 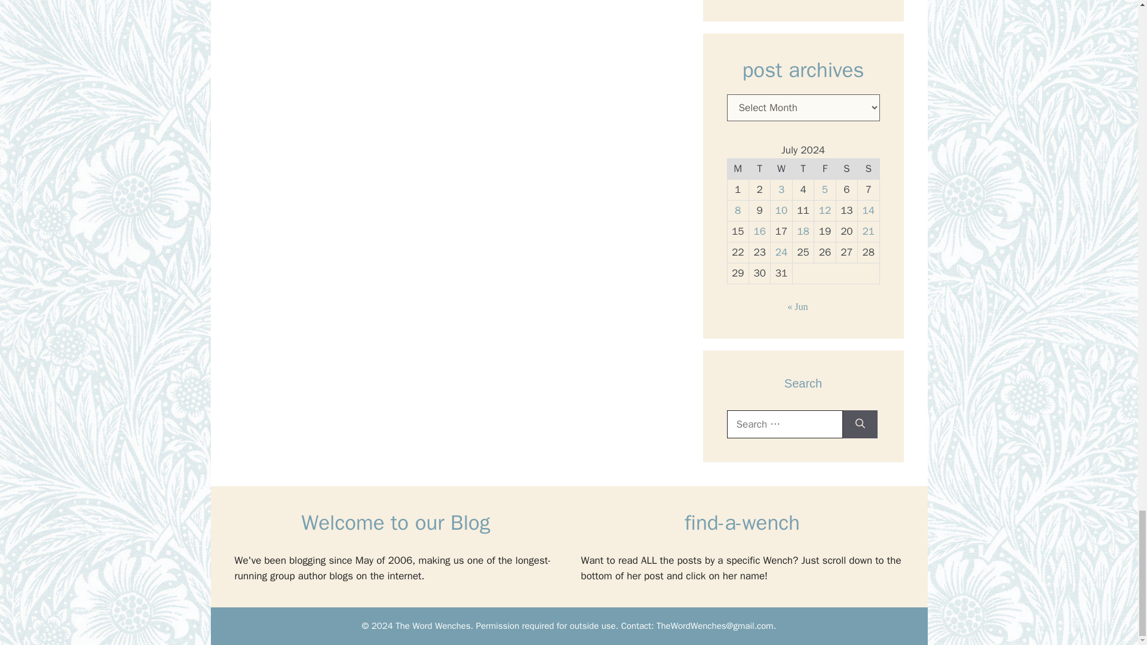 What do you see at coordinates (781, 168) in the screenshot?
I see `Wednesday` at bounding box center [781, 168].